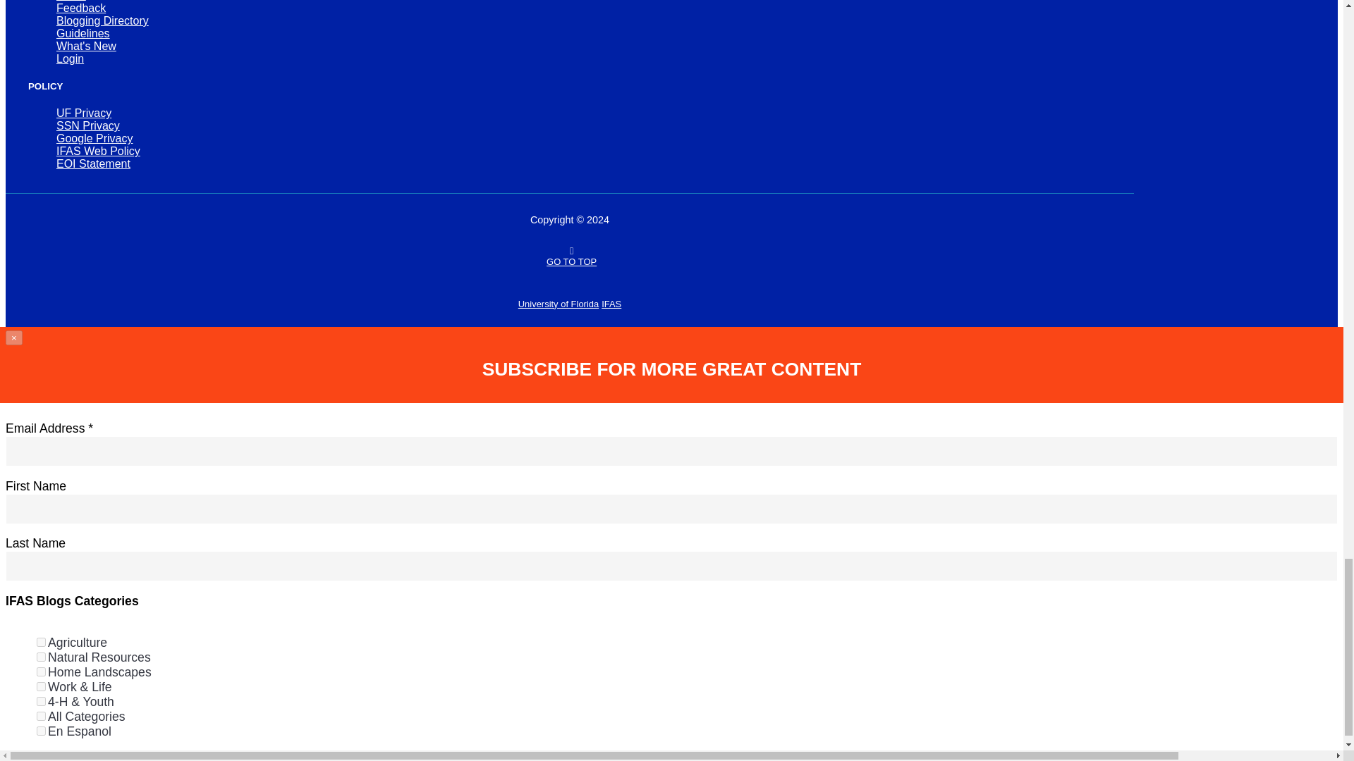 Image resolution: width=1354 pixels, height=761 pixels. I want to click on 4, so click(41, 672).